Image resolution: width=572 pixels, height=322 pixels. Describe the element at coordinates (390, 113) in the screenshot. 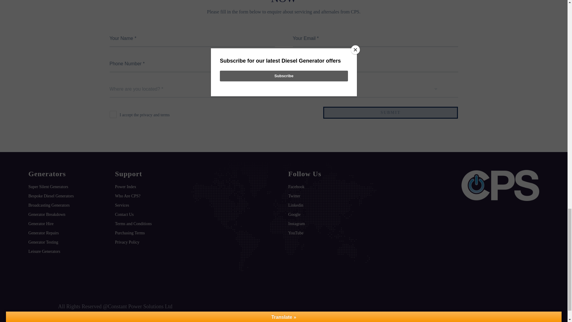

I see `Submit` at that location.